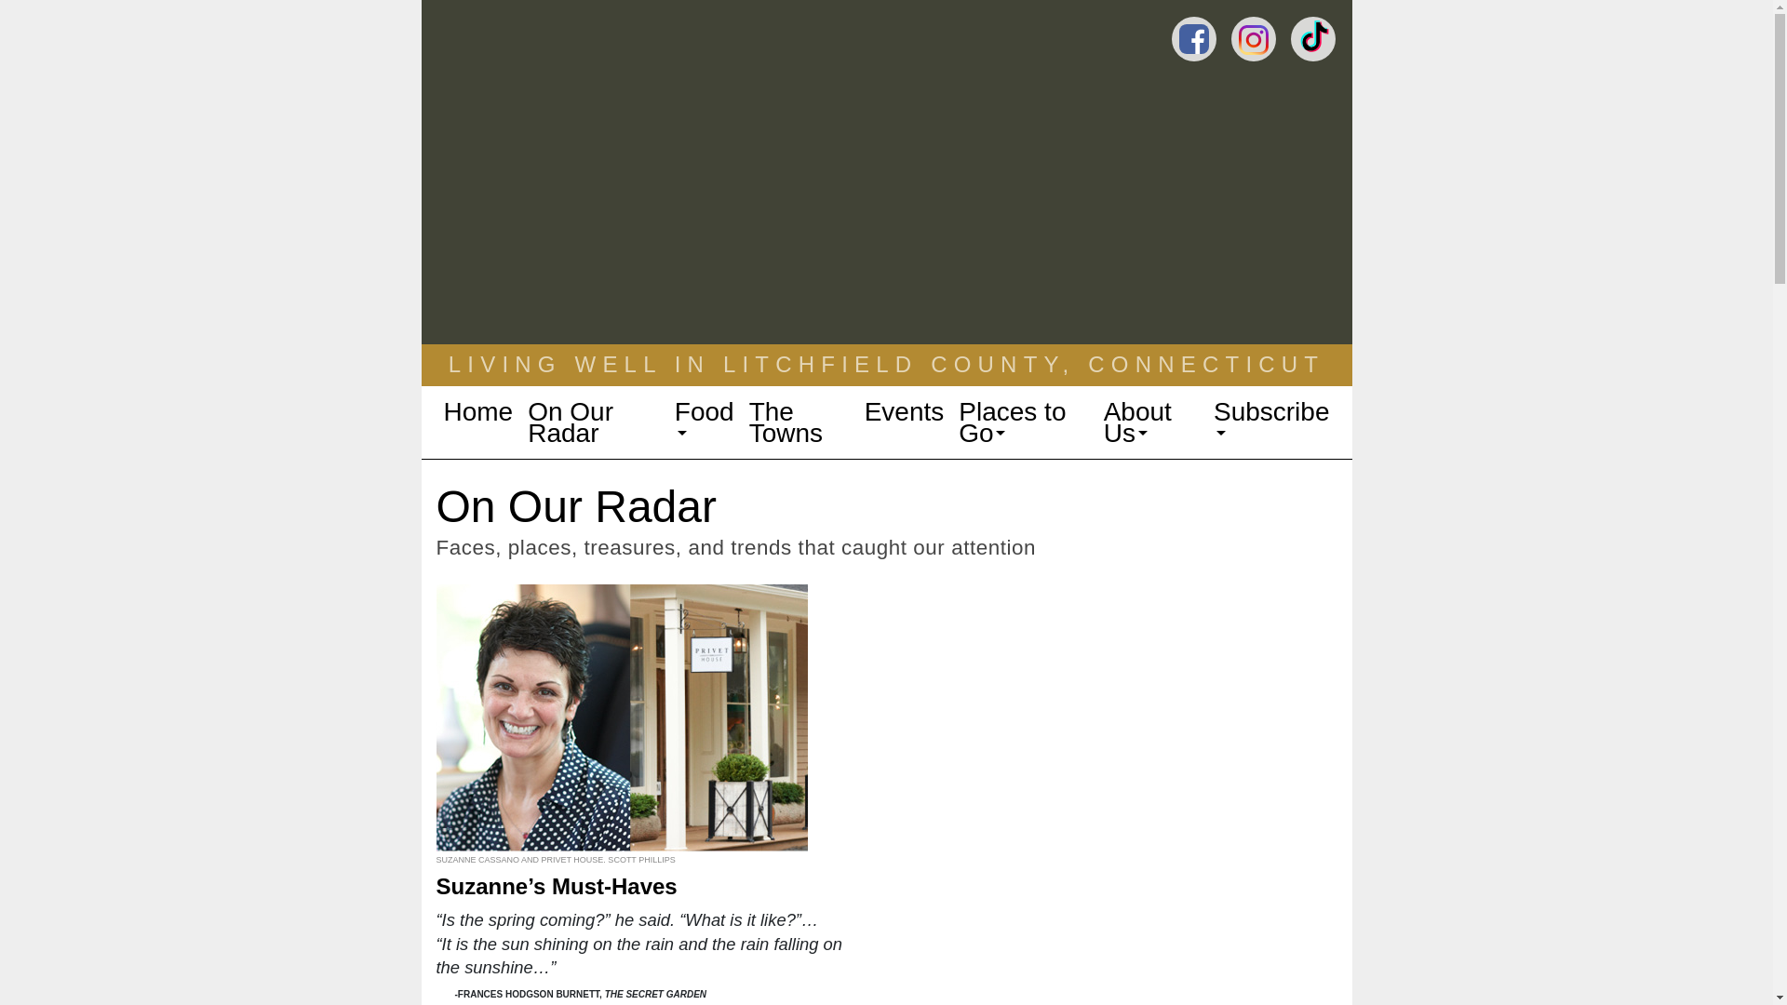 This screenshot has width=1787, height=1005. Describe the element at coordinates (477, 411) in the screenshot. I see `Home` at that location.